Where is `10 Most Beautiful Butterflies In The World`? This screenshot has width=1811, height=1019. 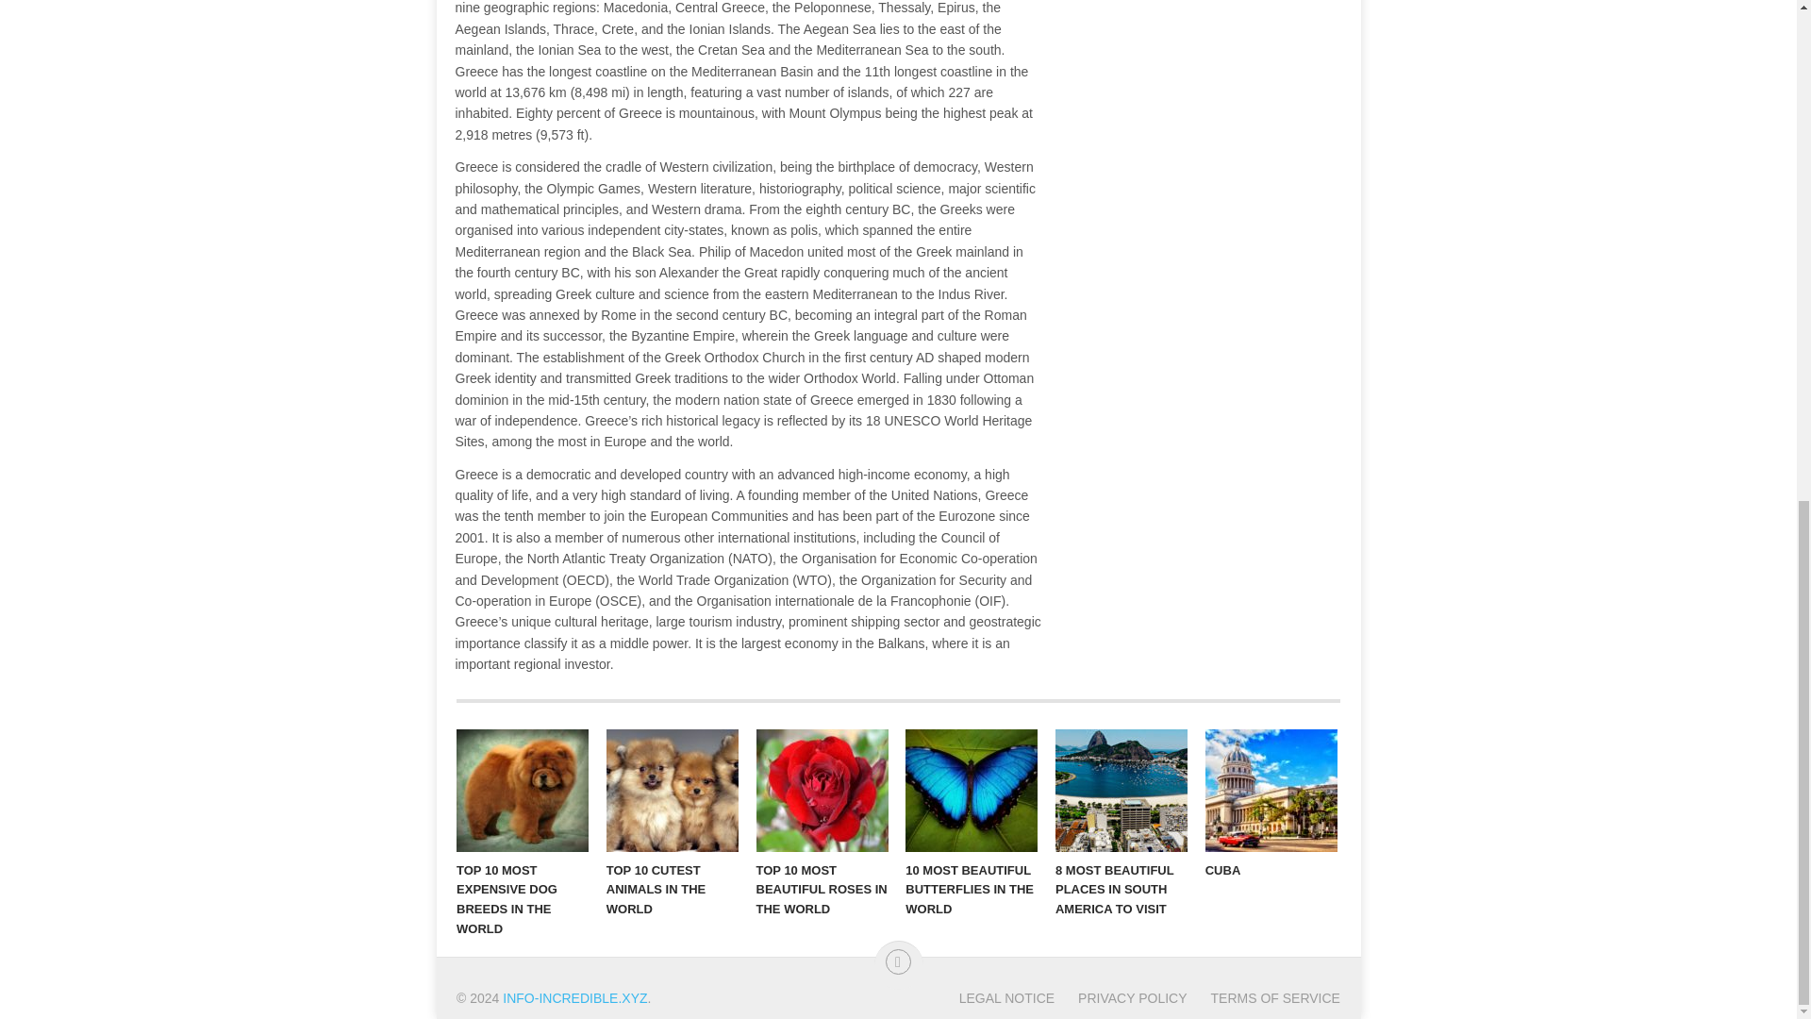
10 Most Beautiful Butterflies In The World is located at coordinates (972, 791).